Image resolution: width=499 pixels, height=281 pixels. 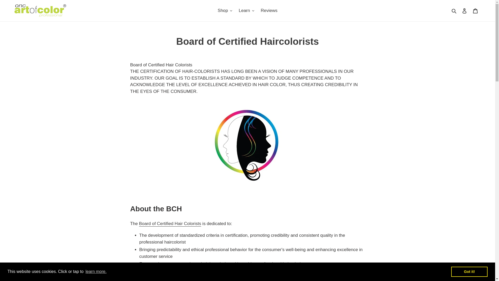 I want to click on Learn, so click(x=246, y=10).